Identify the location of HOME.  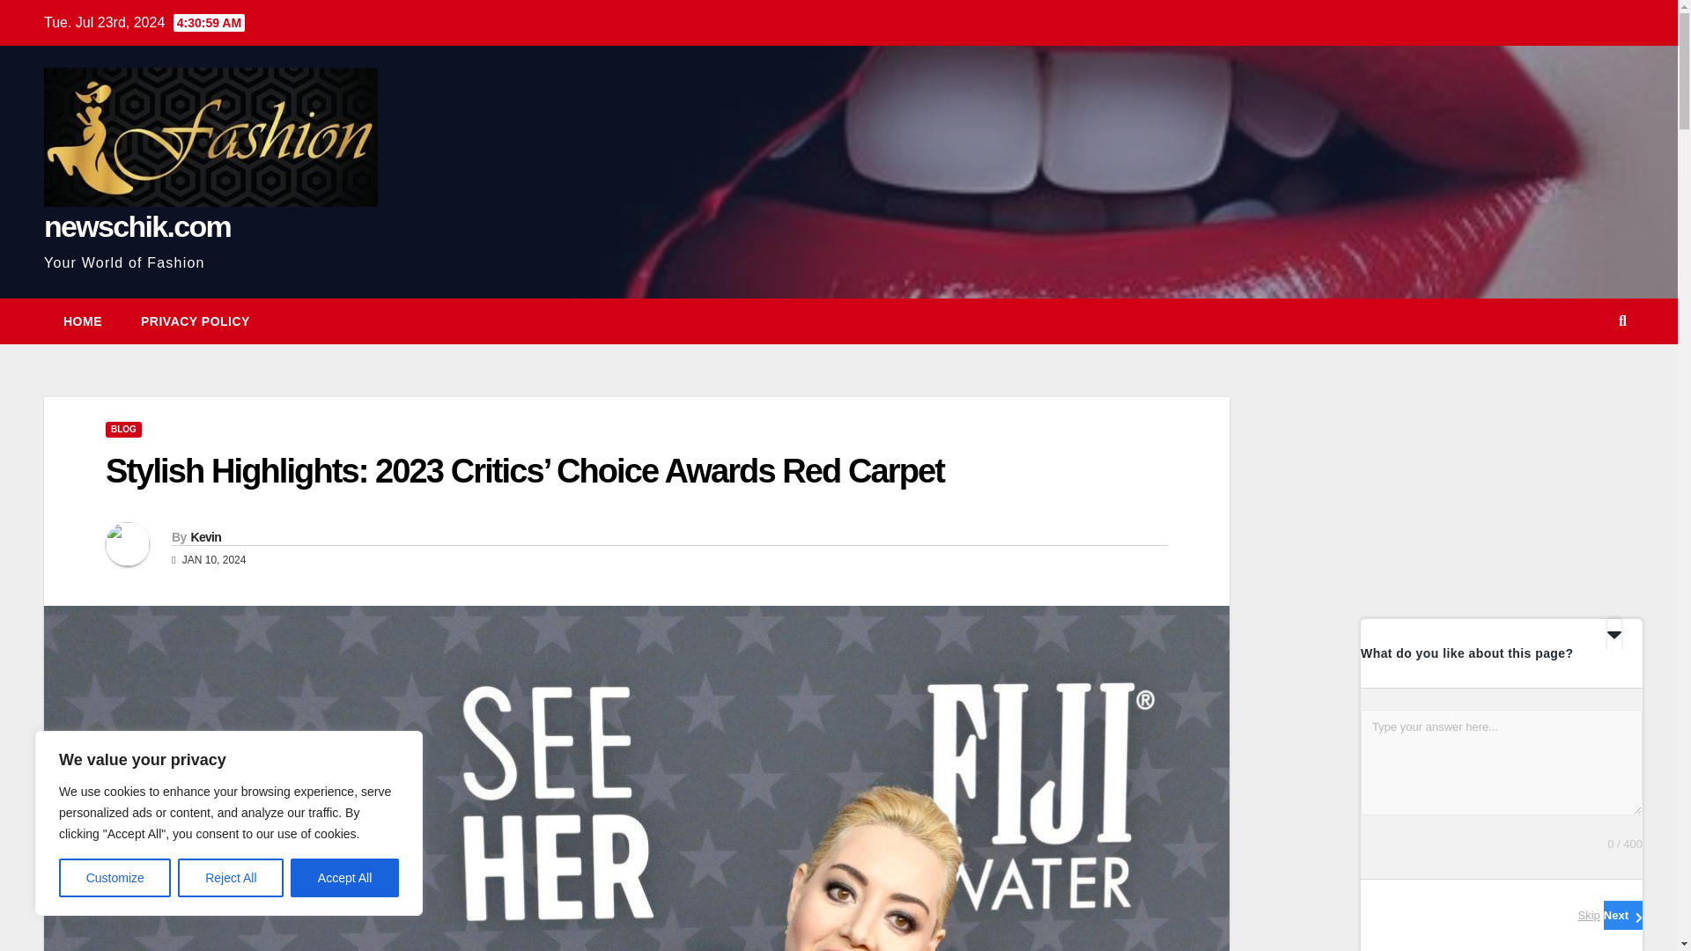
(83, 321).